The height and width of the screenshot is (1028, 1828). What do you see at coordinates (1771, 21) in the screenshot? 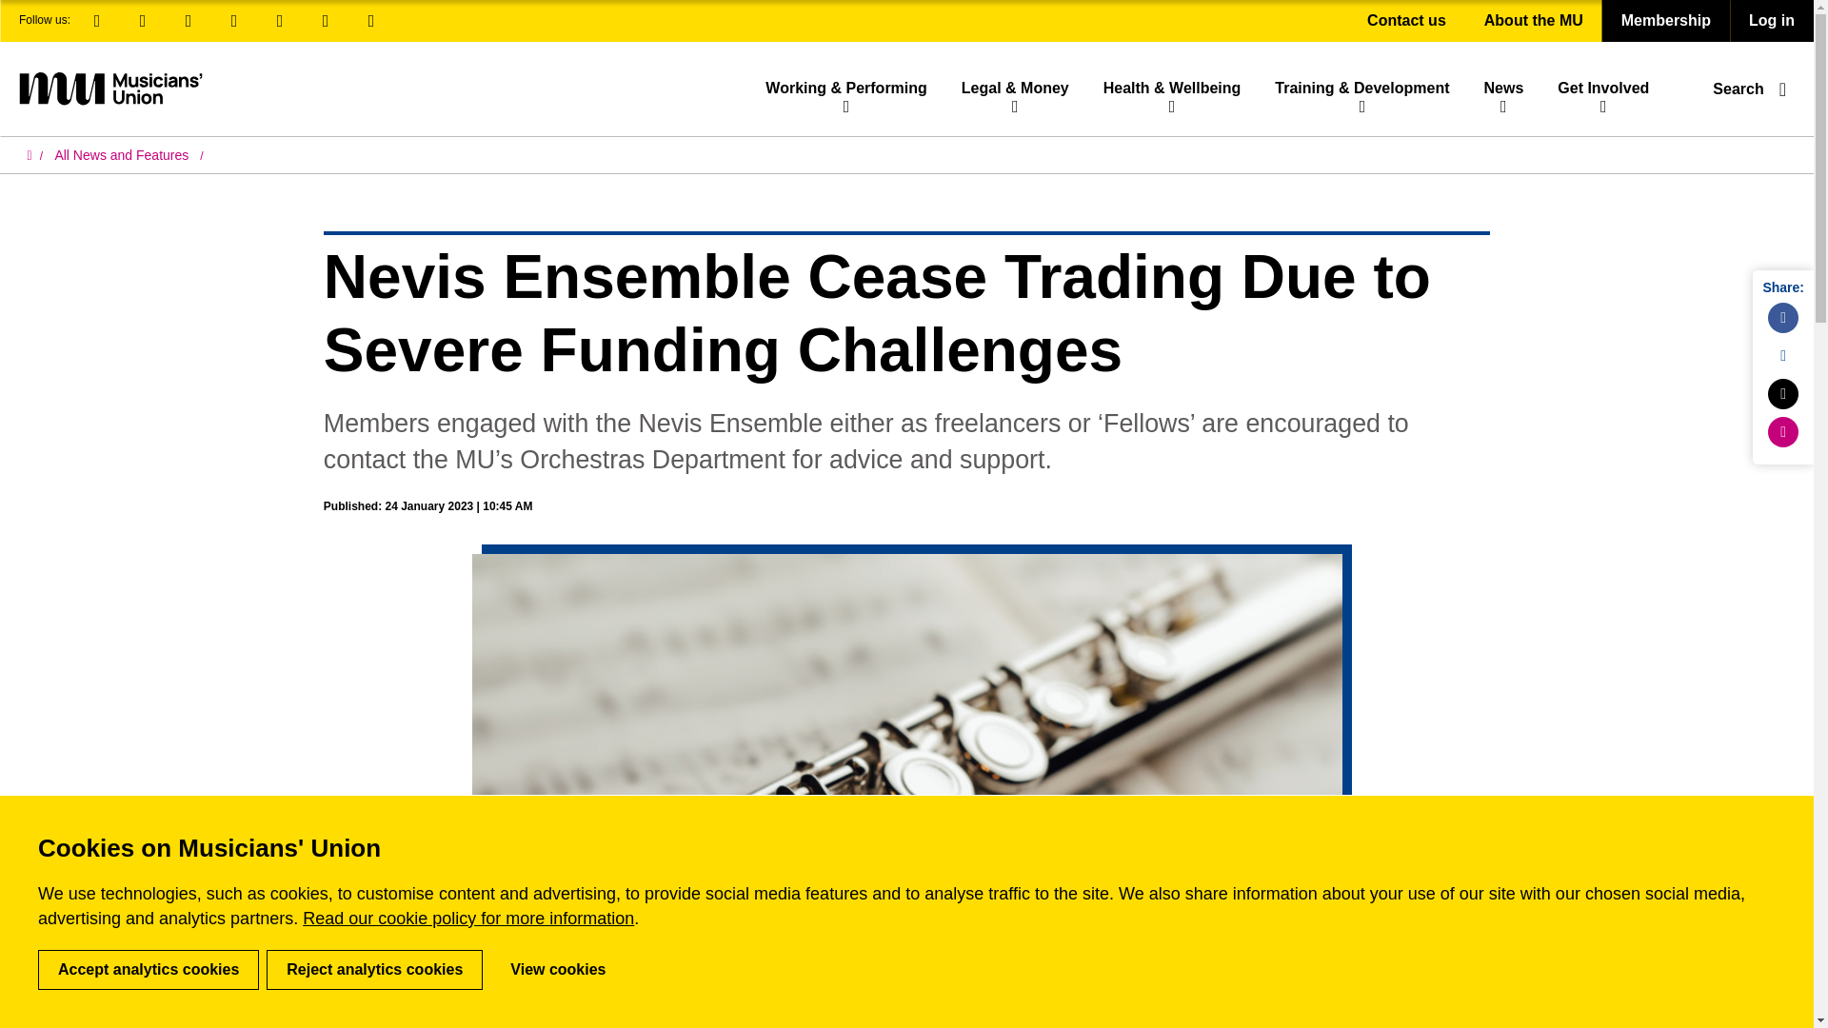
I see `Log in` at bounding box center [1771, 21].